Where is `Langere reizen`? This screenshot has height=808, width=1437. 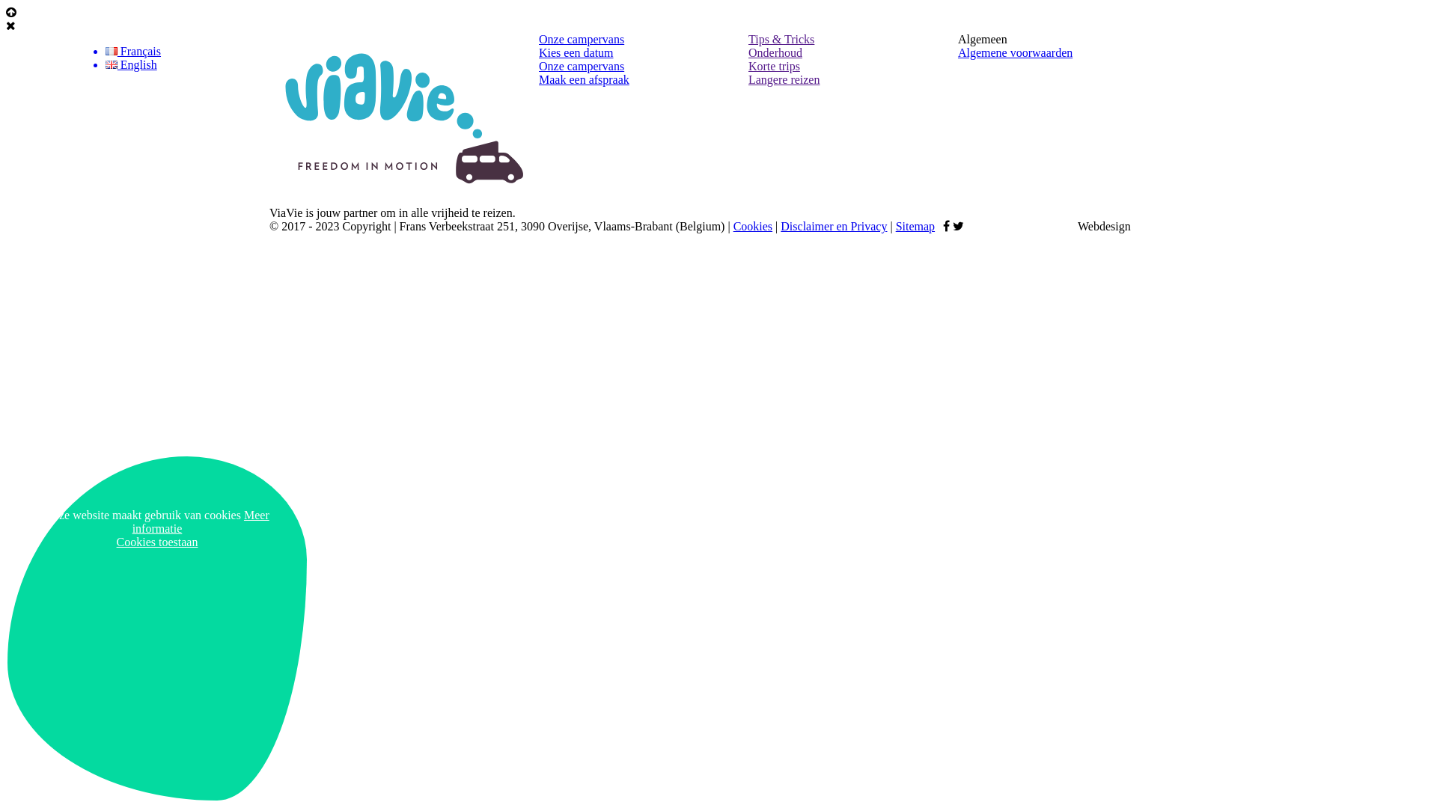
Langere reizen is located at coordinates (784, 79).